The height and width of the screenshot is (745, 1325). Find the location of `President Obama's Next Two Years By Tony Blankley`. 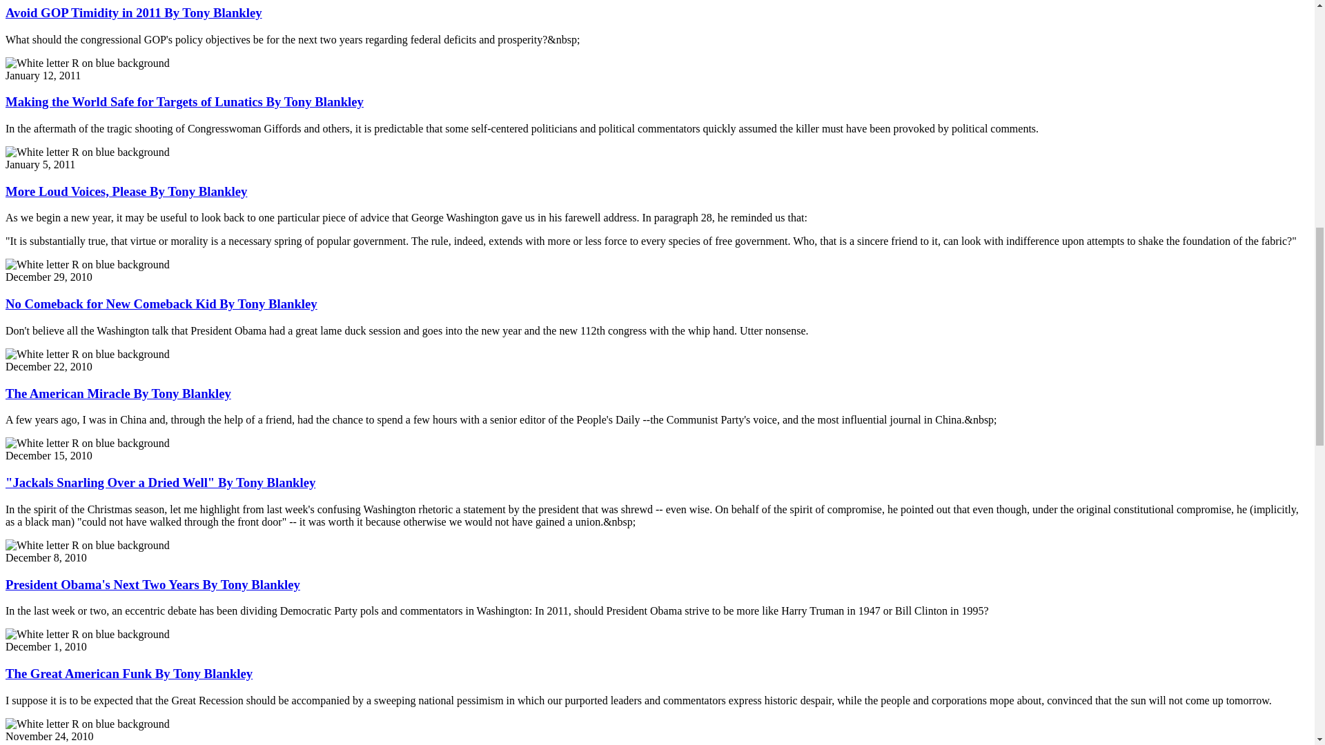

President Obama's Next Two Years By Tony Blankley is located at coordinates (153, 584).